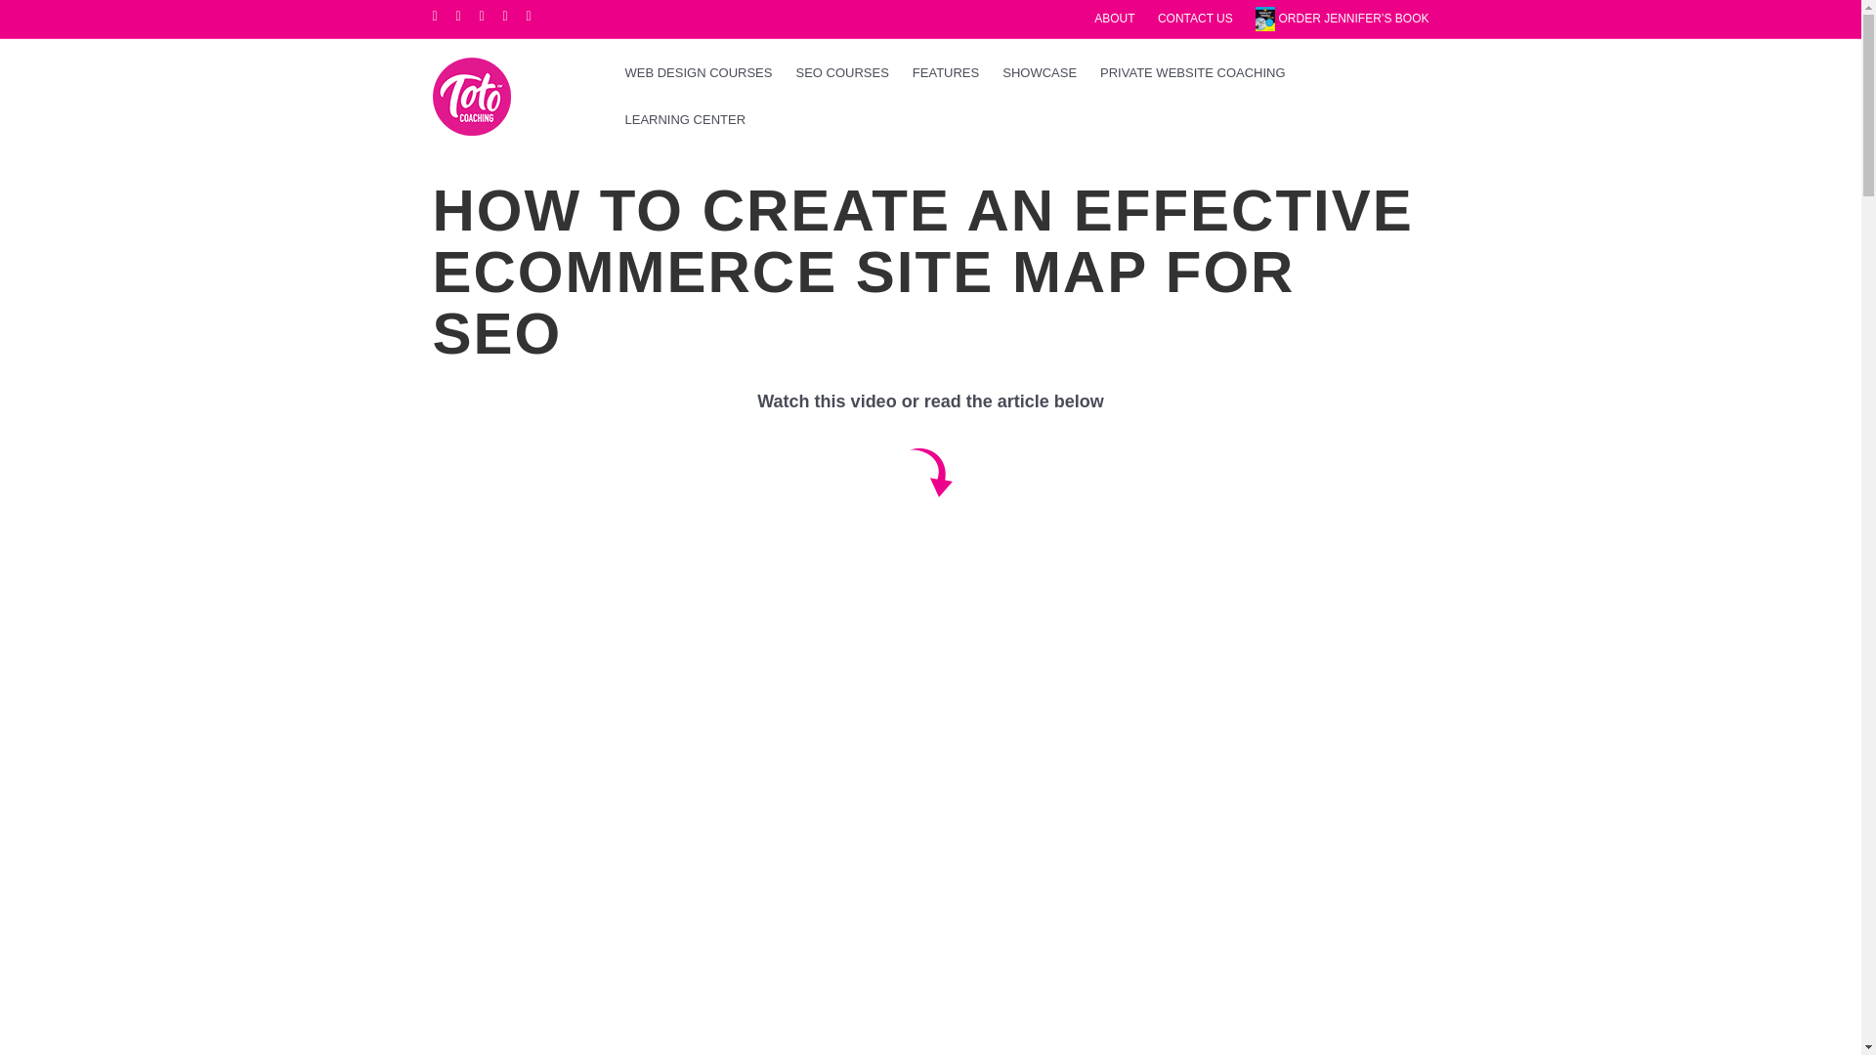  Describe the element at coordinates (537, 15) in the screenshot. I see `Instagram` at that location.